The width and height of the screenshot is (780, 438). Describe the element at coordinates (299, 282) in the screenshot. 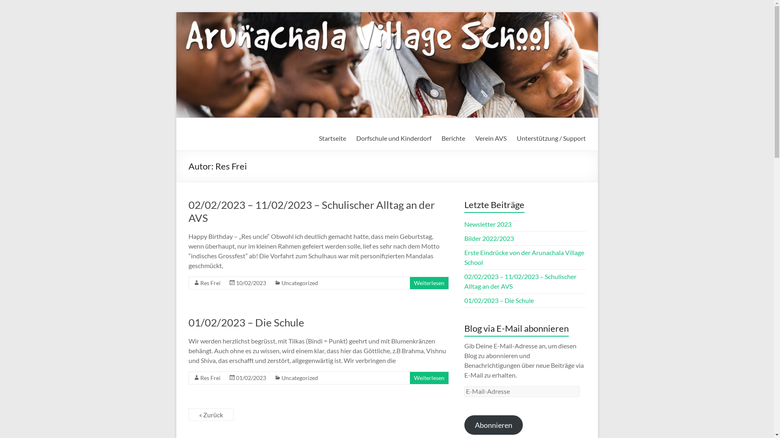

I see `Uncategorized` at that location.